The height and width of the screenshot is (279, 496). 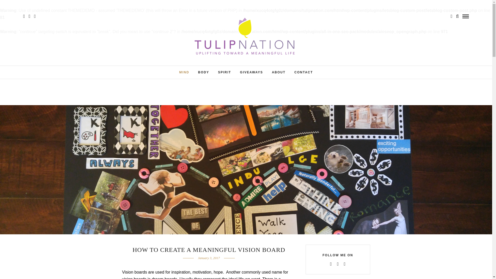 What do you see at coordinates (278, 72) in the screenshot?
I see `ABOUT` at bounding box center [278, 72].